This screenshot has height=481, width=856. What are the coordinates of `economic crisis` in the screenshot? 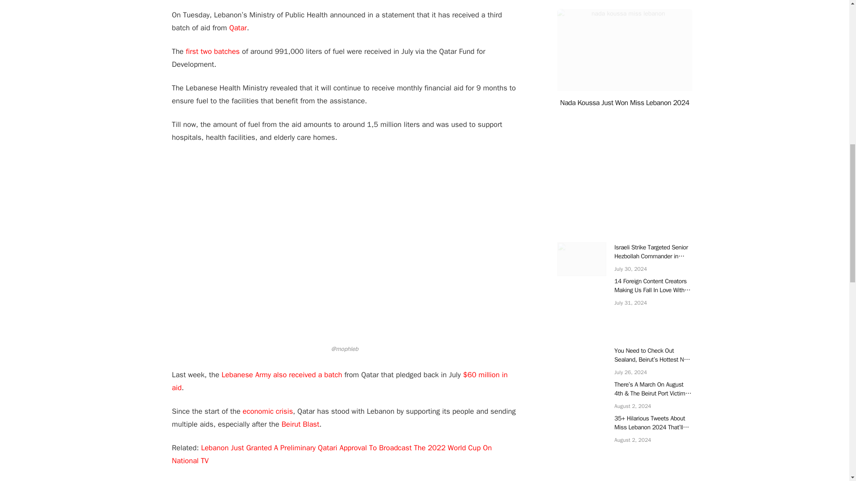 It's located at (267, 411).